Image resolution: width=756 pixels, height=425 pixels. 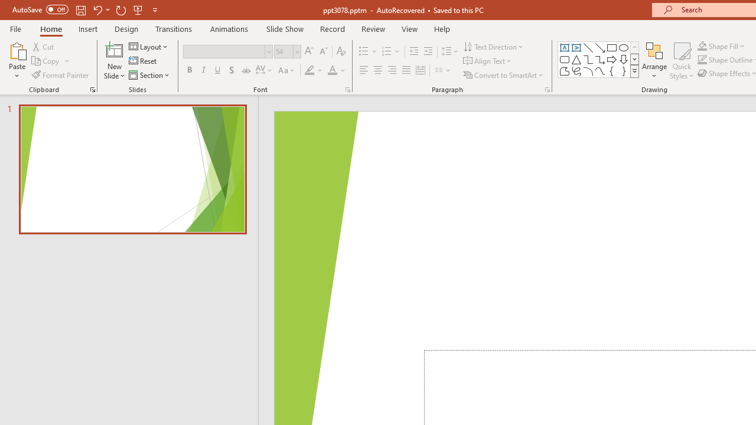 What do you see at coordinates (565, 47) in the screenshot?
I see `Text Box` at bounding box center [565, 47].